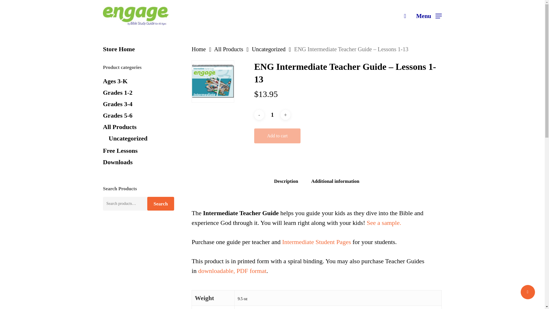 This screenshot has height=309, width=549. What do you see at coordinates (198, 49) in the screenshot?
I see `Home` at bounding box center [198, 49].